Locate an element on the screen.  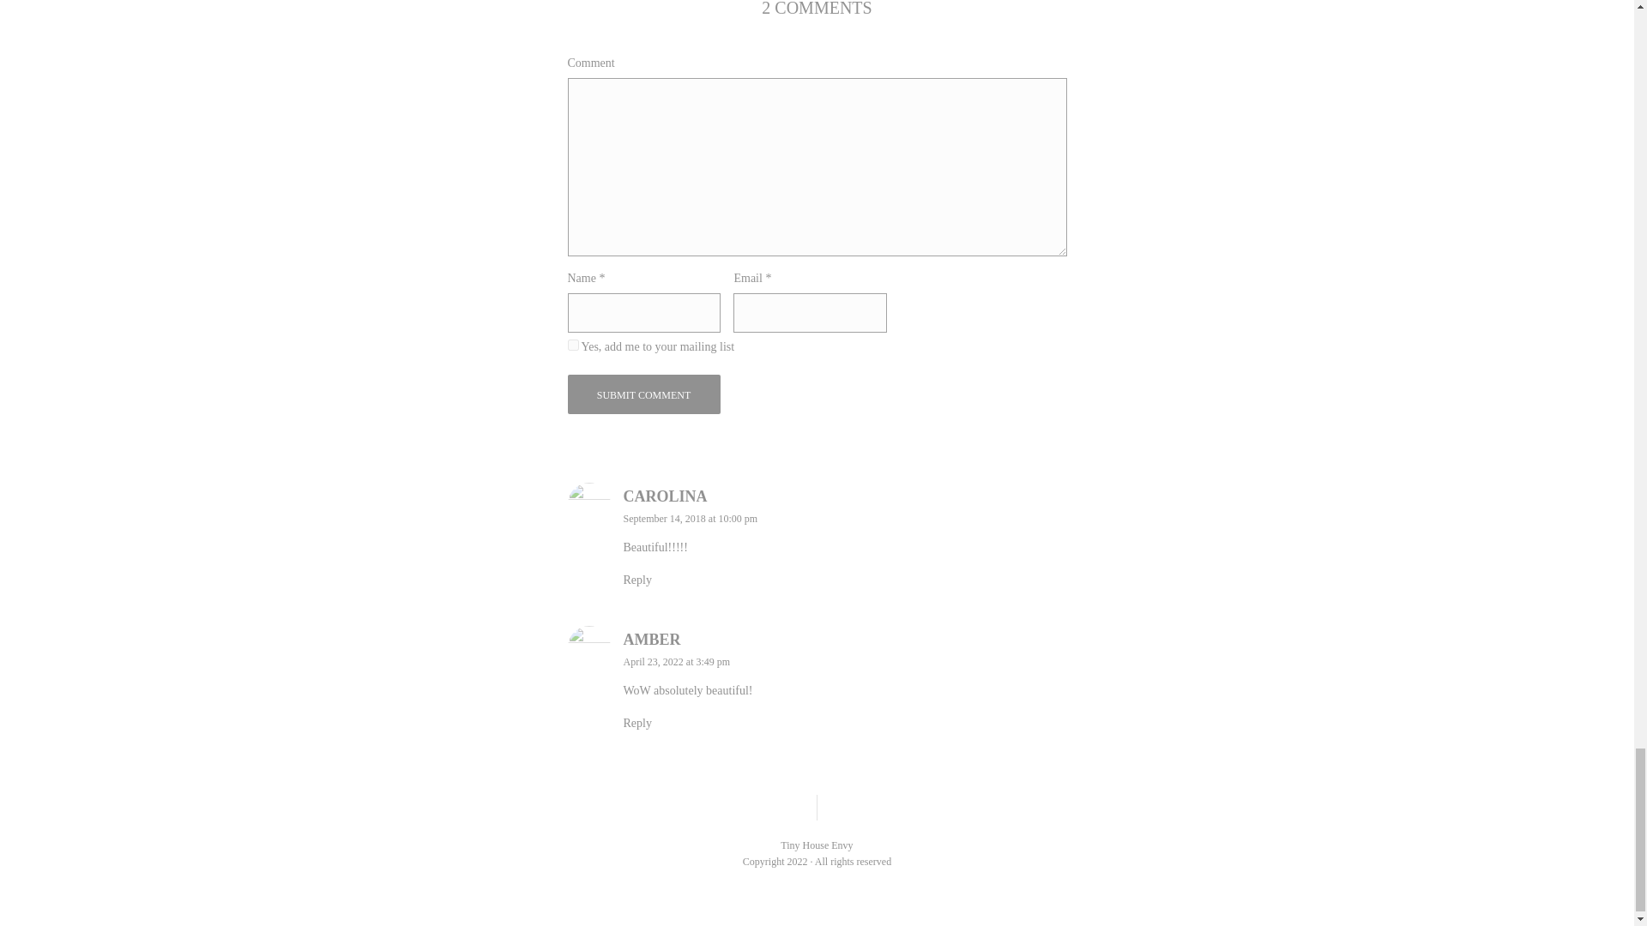
Reply is located at coordinates (636, 723).